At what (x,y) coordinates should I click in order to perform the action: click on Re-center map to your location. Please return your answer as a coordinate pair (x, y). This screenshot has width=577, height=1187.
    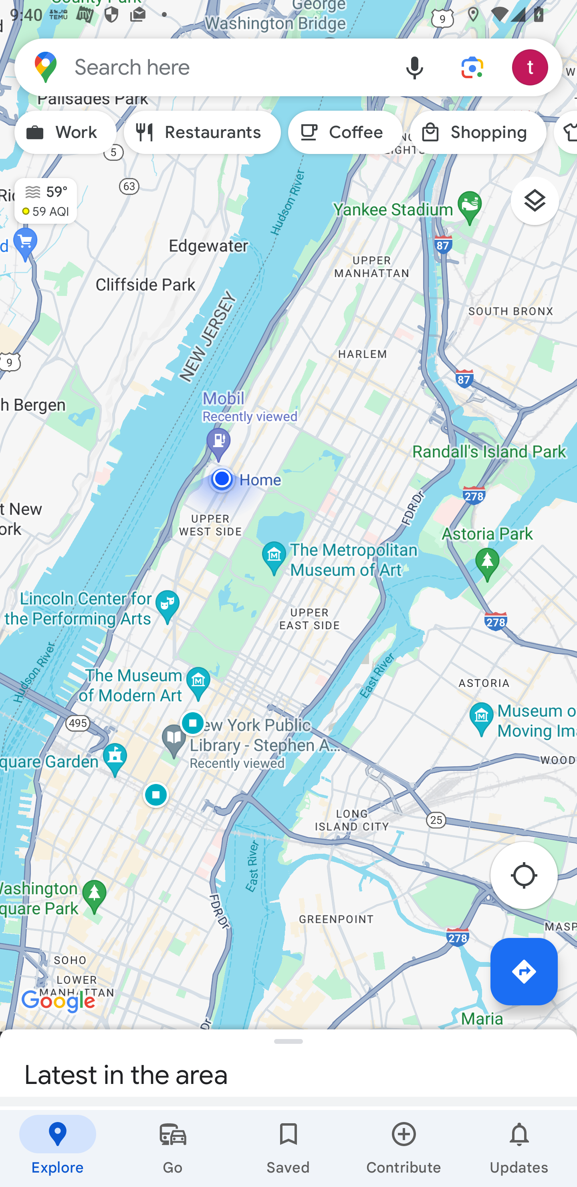
    Looking at the image, I should click on (531, 879).